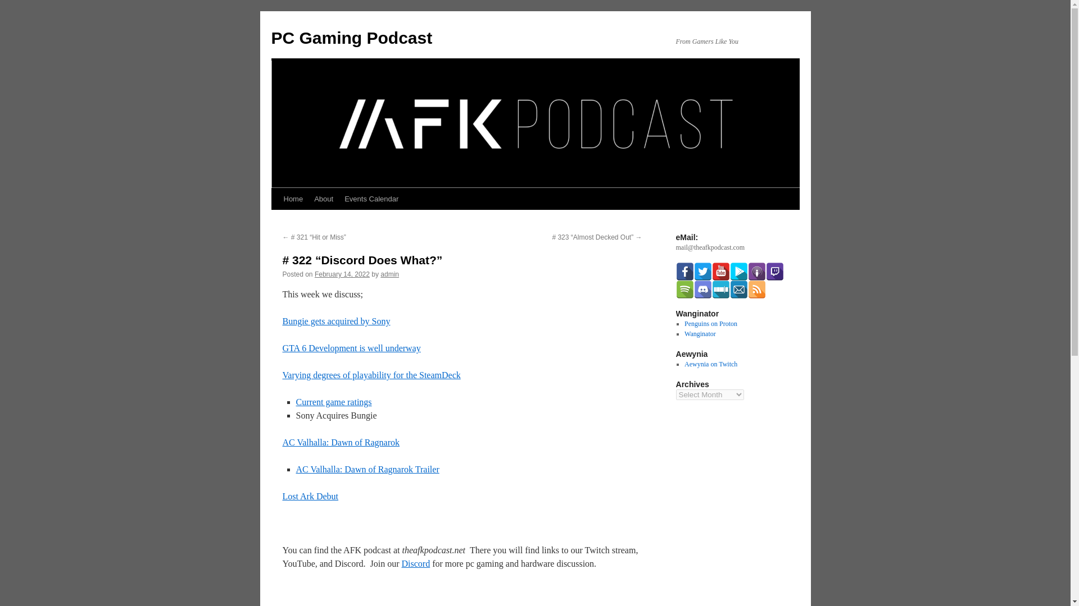 The image size is (1079, 606). I want to click on Discord, so click(416, 563).